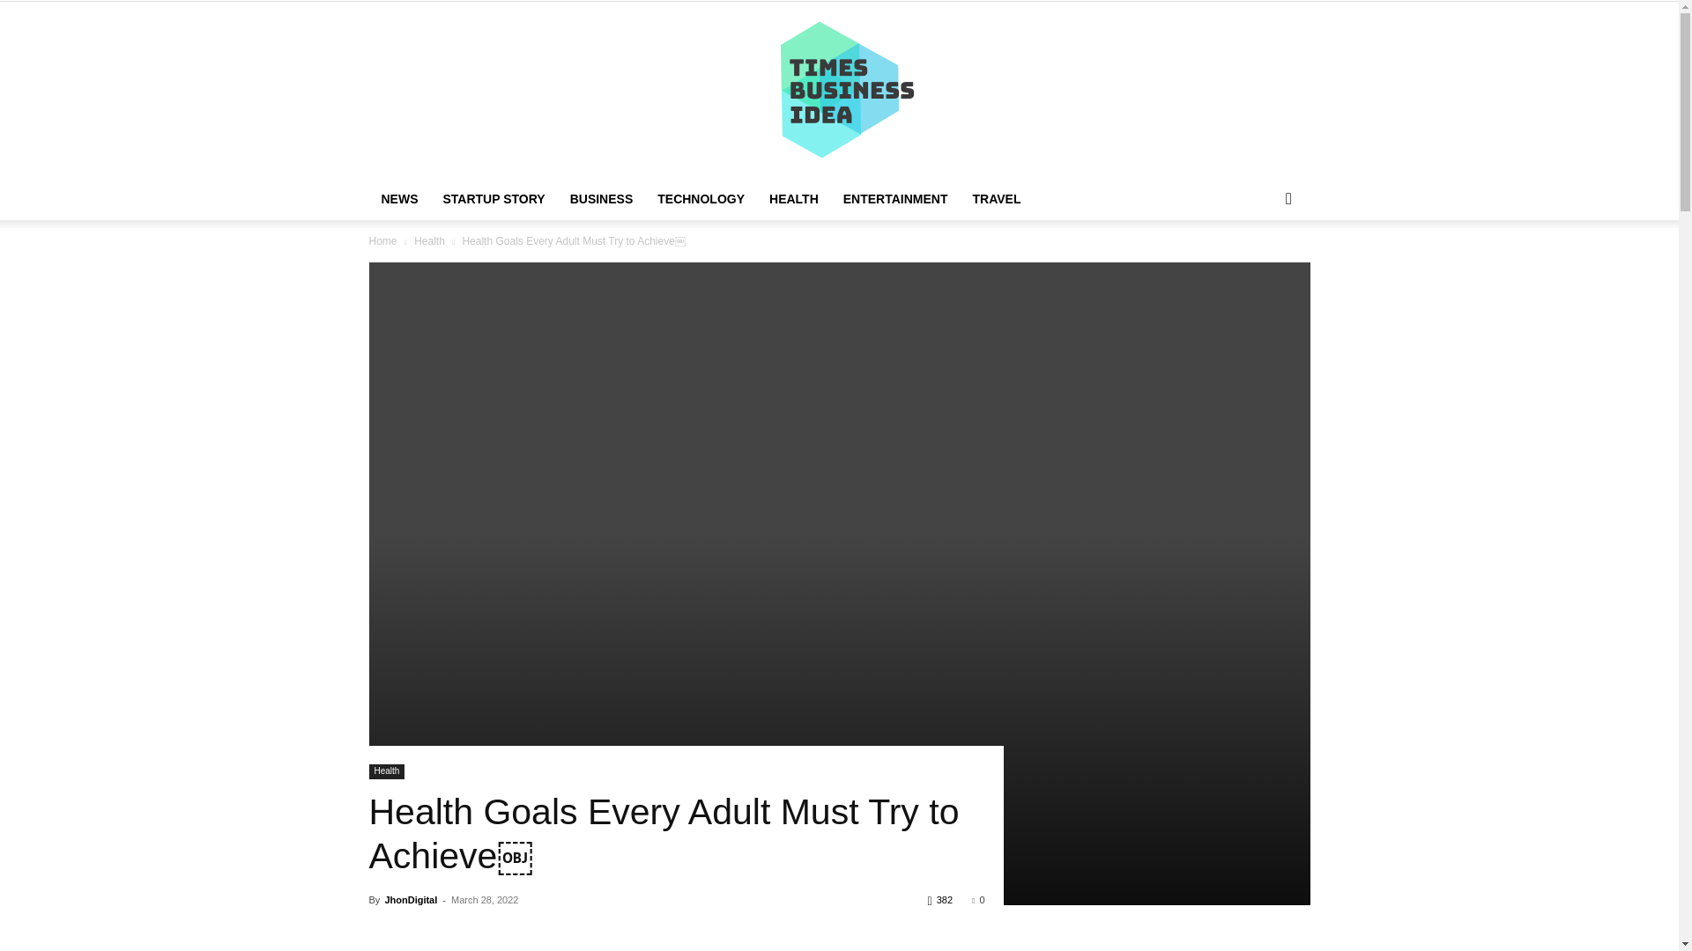  Describe the element at coordinates (998, 198) in the screenshot. I see `TRAVEL` at that location.